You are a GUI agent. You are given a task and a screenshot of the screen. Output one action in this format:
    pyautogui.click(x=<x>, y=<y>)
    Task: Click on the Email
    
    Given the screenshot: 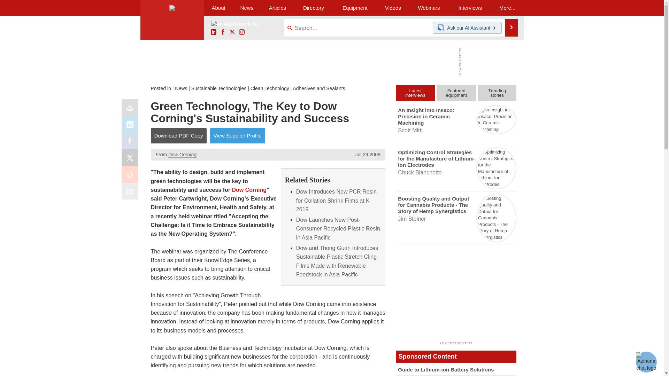 What is the action you would take?
    pyautogui.click(x=131, y=193)
    